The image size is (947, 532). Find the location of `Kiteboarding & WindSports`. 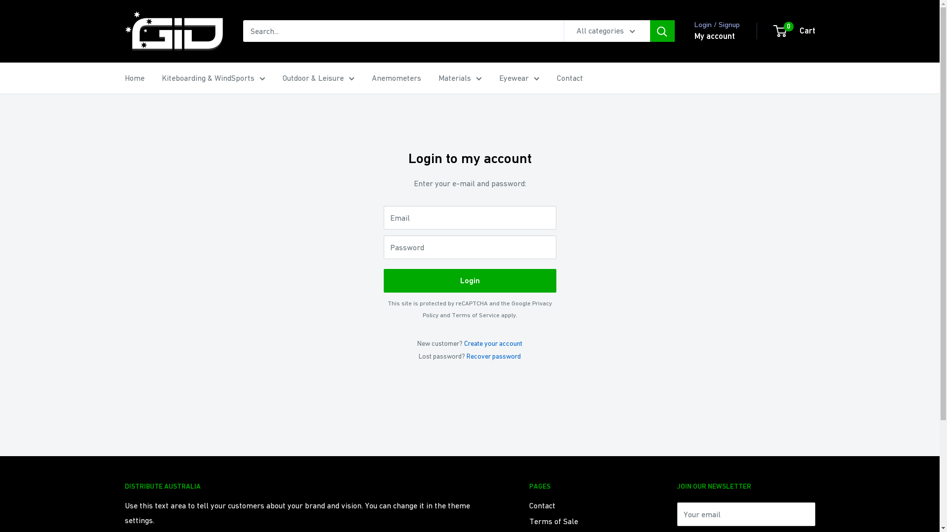

Kiteboarding & WindSports is located at coordinates (214, 78).